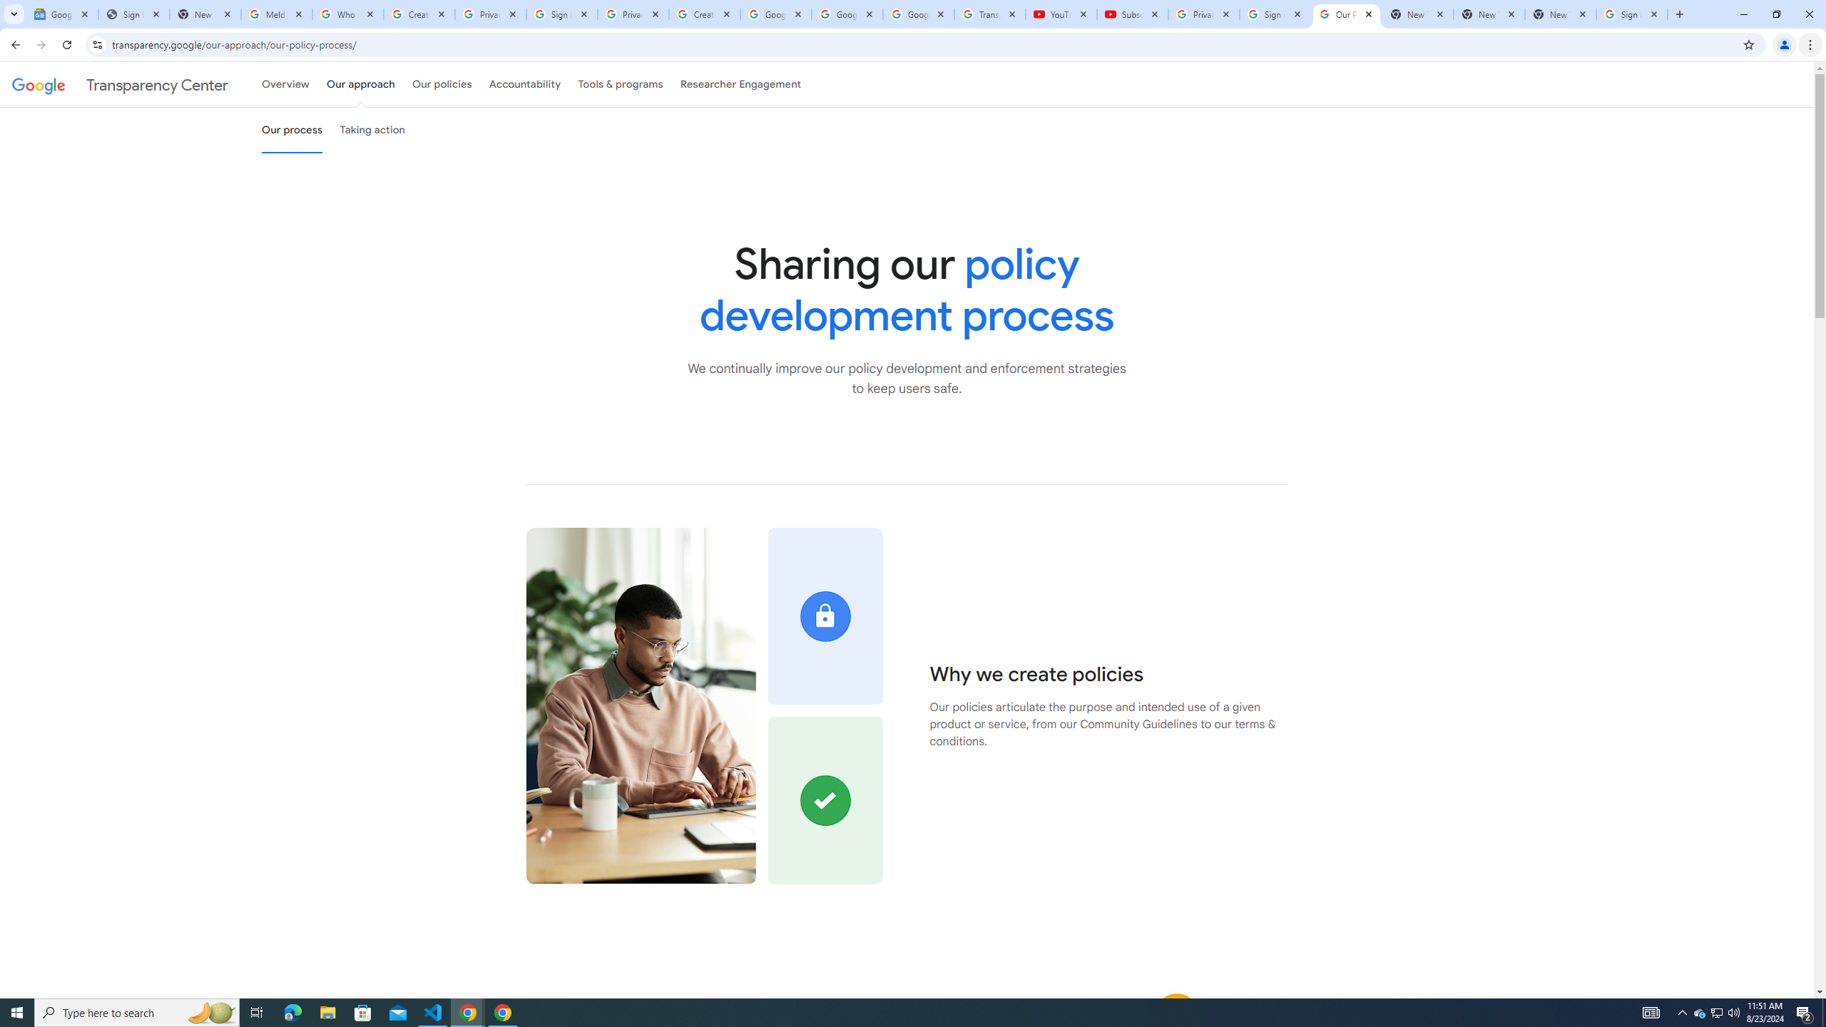 The image size is (1826, 1027). I want to click on Taking action, so click(372, 130).